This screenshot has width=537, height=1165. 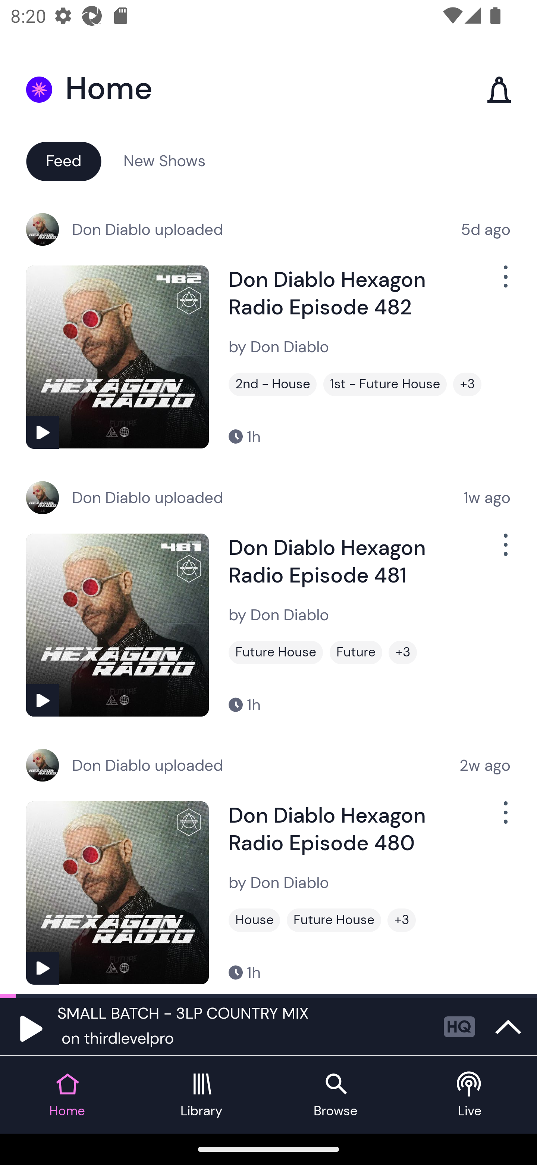 What do you see at coordinates (356, 652) in the screenshot?
I see `Future` at bounding box center [356, 652].